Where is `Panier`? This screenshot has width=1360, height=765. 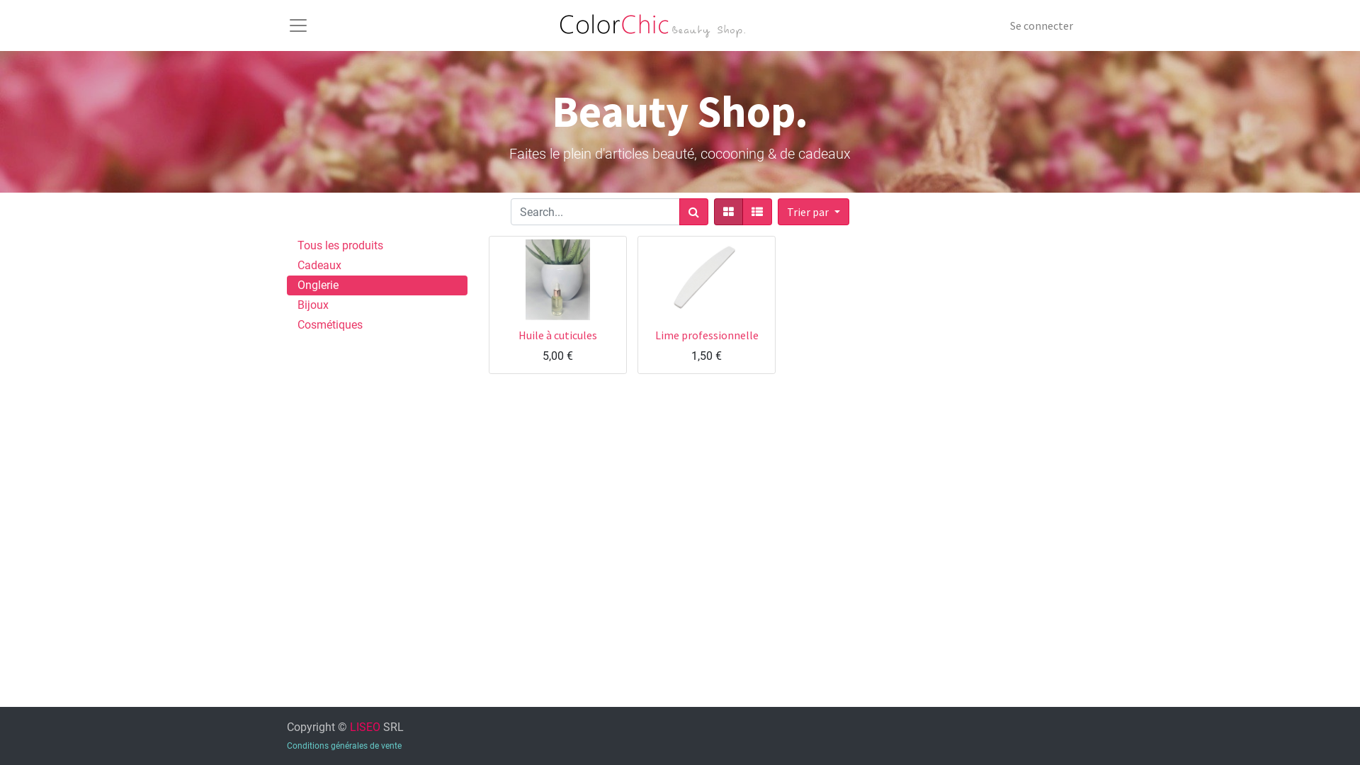
Panier is located at coordinates (721, 320).